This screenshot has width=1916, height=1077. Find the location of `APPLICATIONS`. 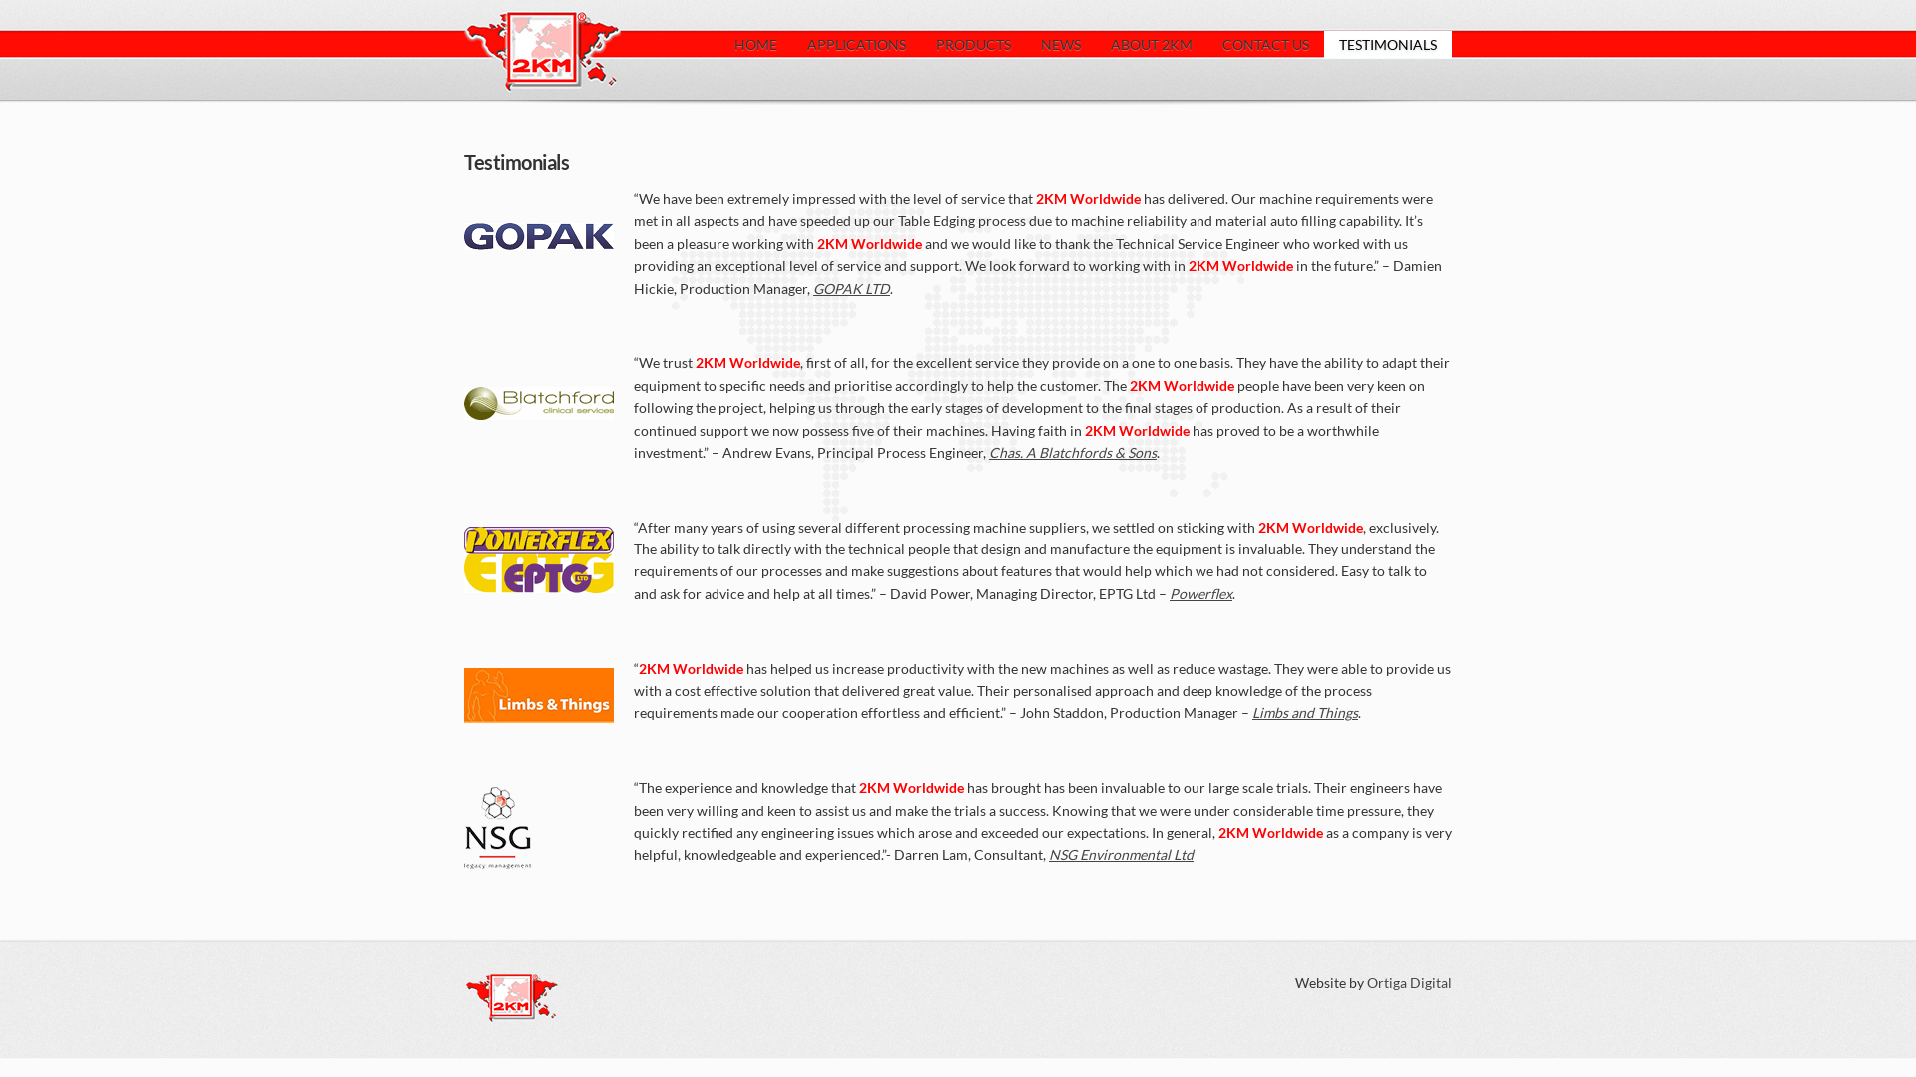

APPLICATIONS is located at coordinates (856, 44).